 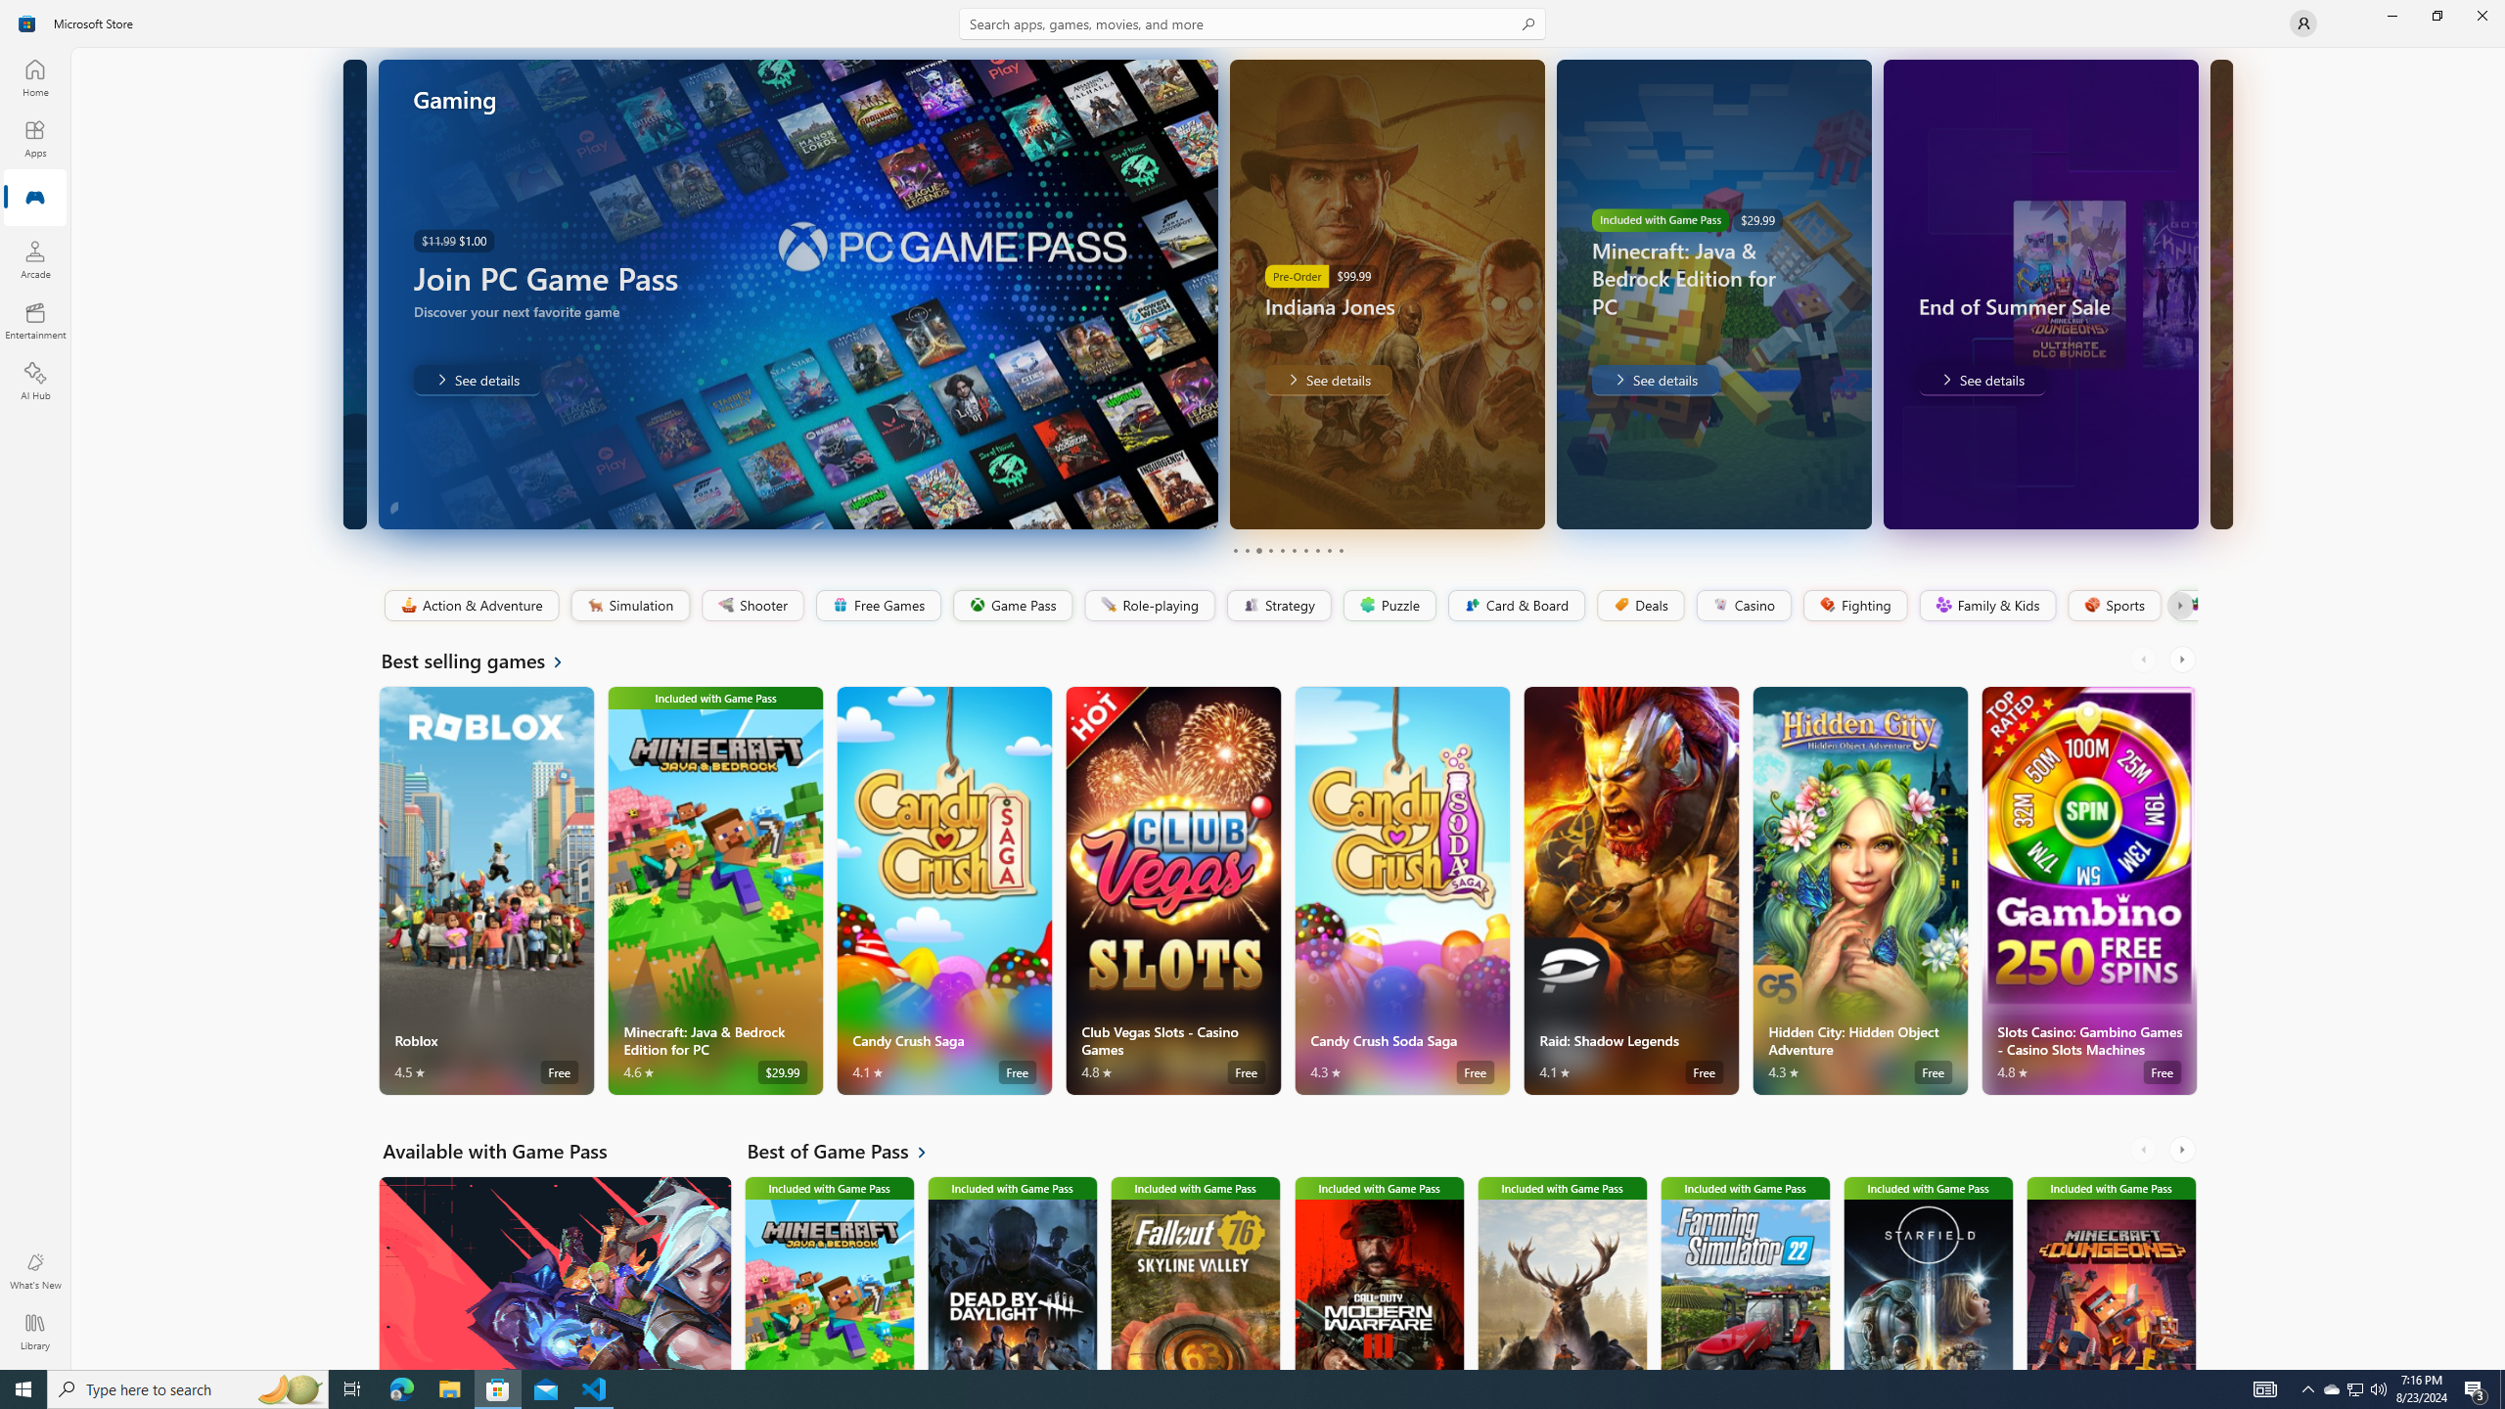 I want to click on Roblox. Average rating of 4.5 out of five stars. Free  , so click(x=487, y=890).